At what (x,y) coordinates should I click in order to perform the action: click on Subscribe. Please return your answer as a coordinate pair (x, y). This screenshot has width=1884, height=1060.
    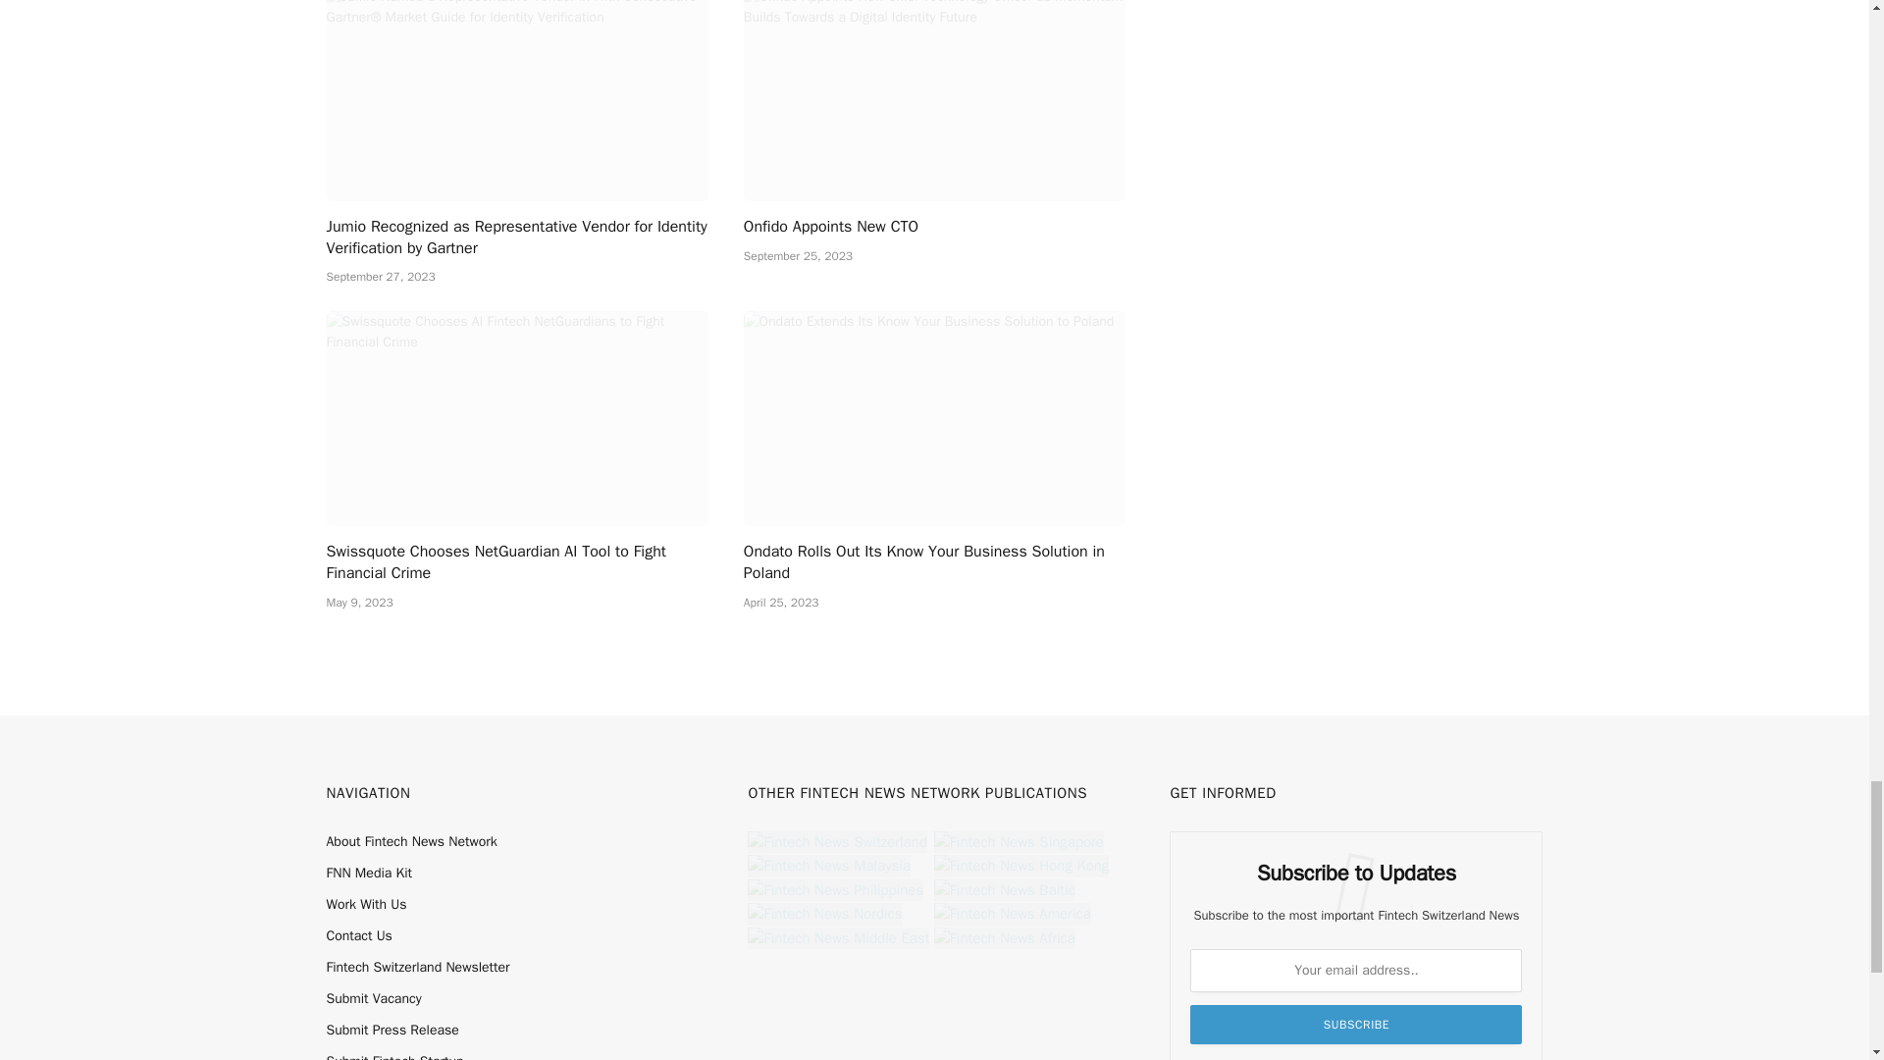
    Looking at the image, I should click on (1356, 1024).